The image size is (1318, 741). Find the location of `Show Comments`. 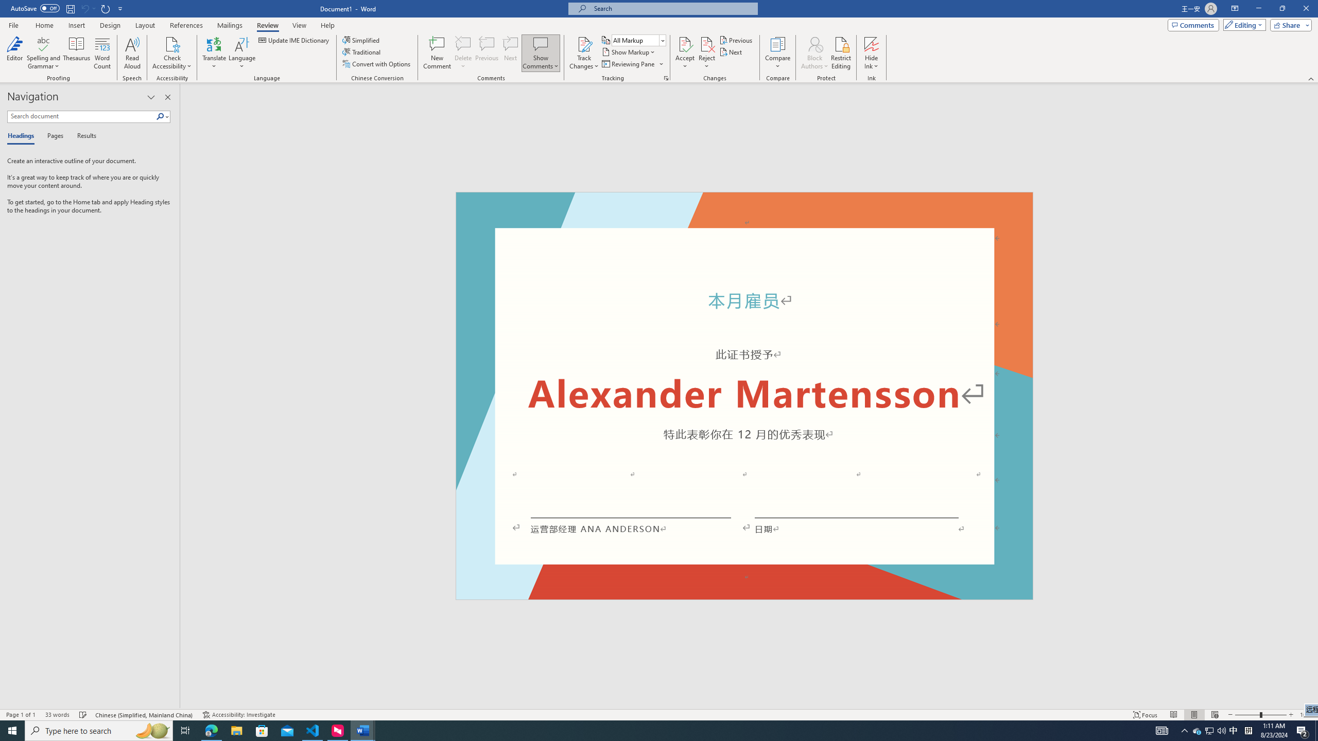

Show Comments is located at coordinates (541, 44).